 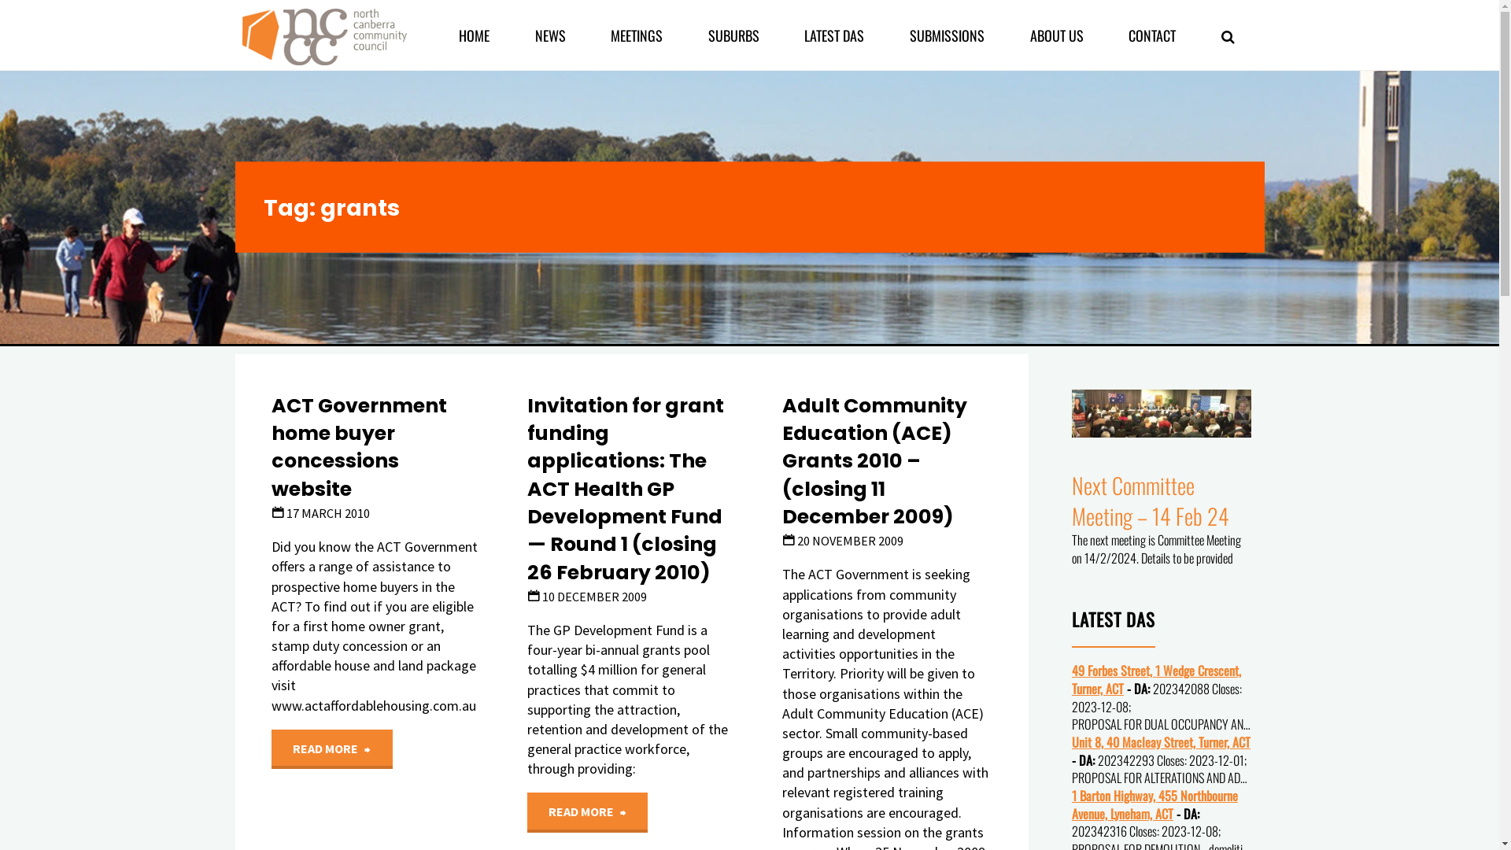 I want to click on Unit 8, 40 Macleay Street, Turner, ACT, so click(x=1162, y=742).